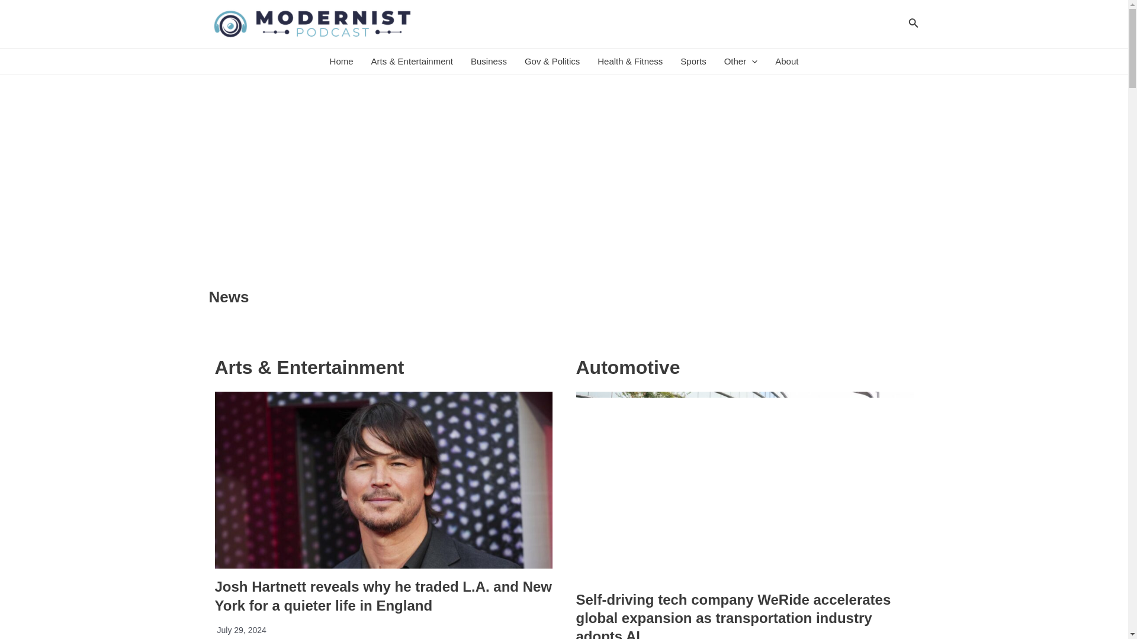  What do you see at coordinates (693, 62) in the screenshot?
I see `Sports` at bounding box center [693, 62].